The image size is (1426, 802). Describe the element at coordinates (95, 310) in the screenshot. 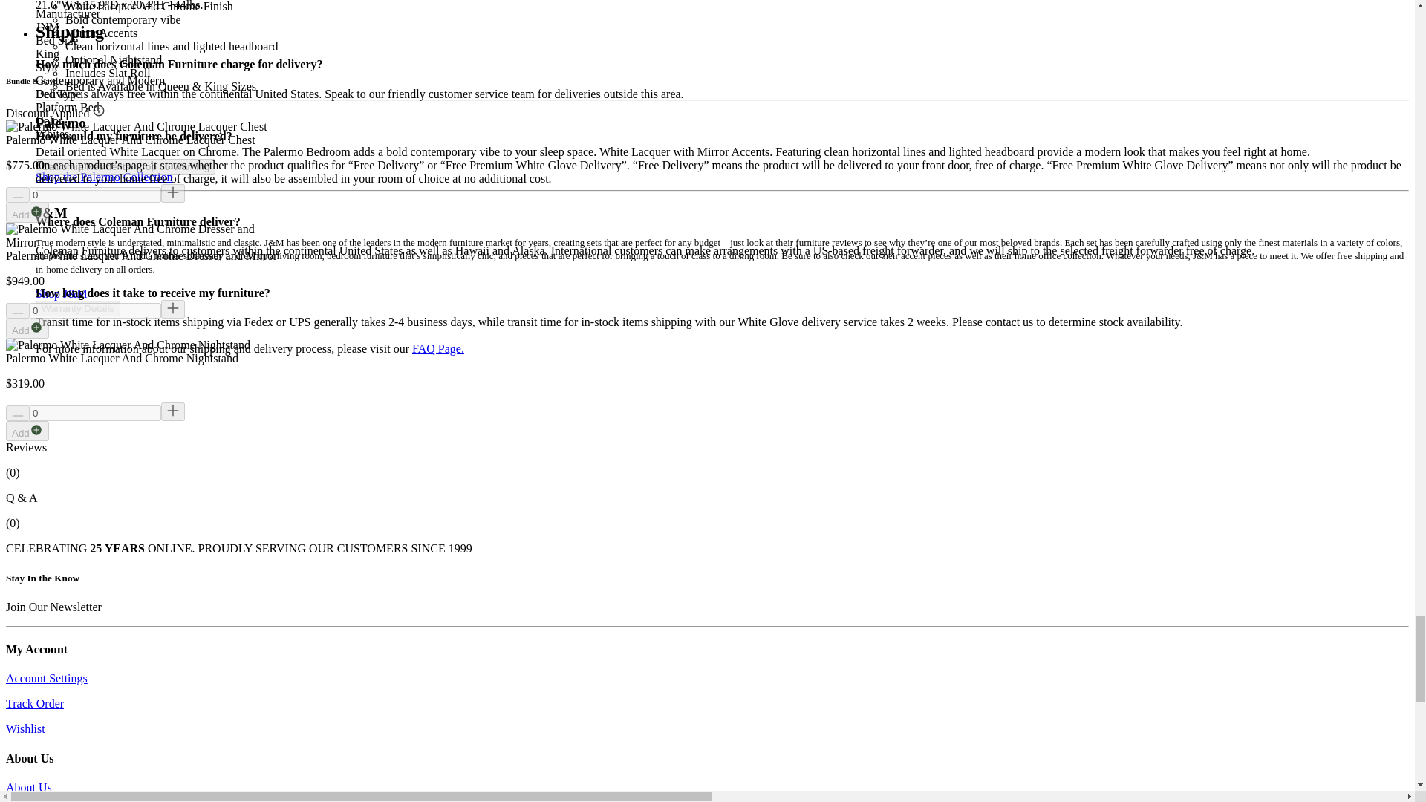

I see `0` at that location.